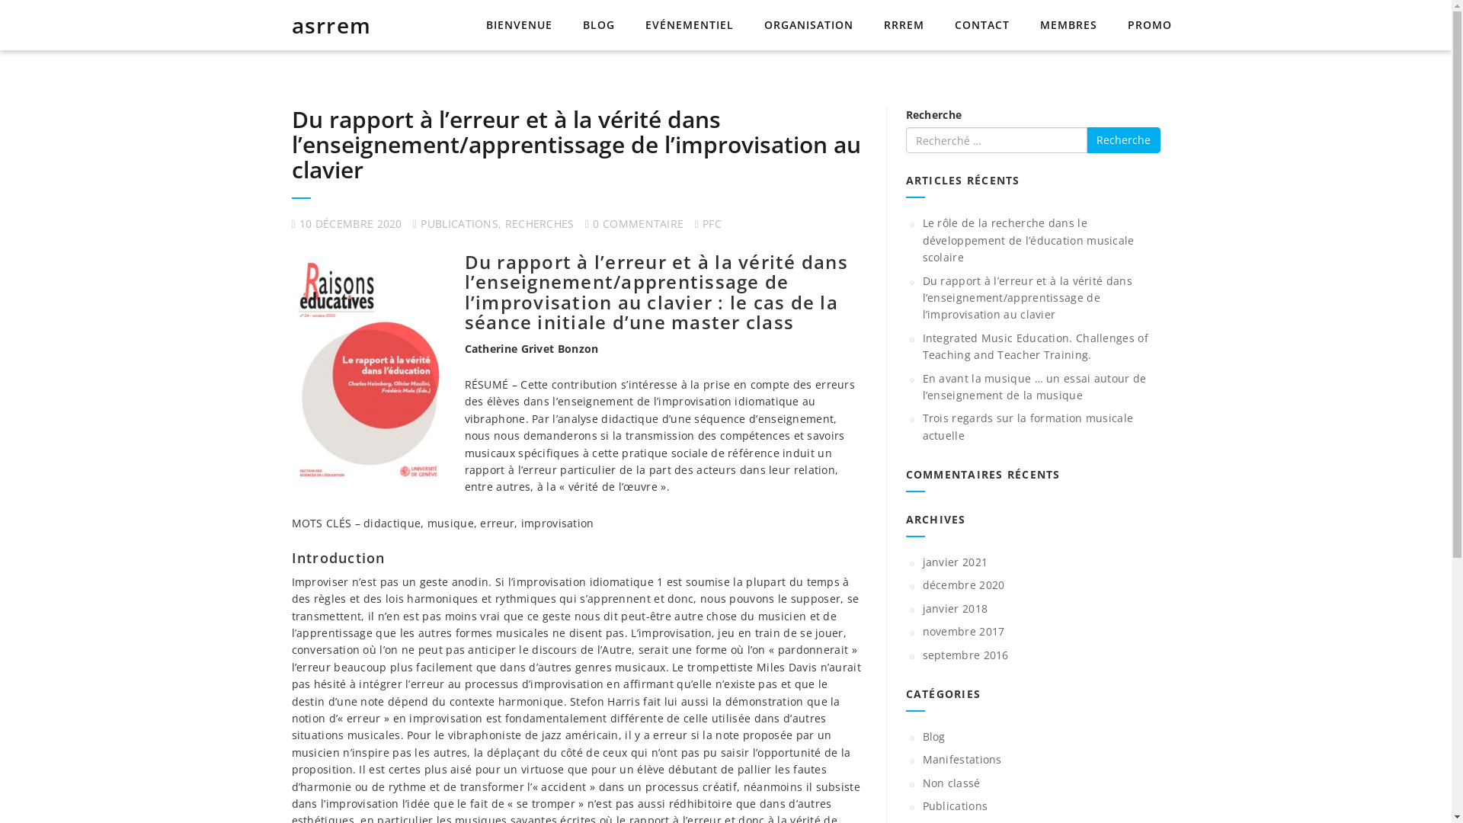 This screenshot has height=823, width=1463. Describe the element at coordinates (963, 631) in the screenshot. I see `novembre 2017` at that location.